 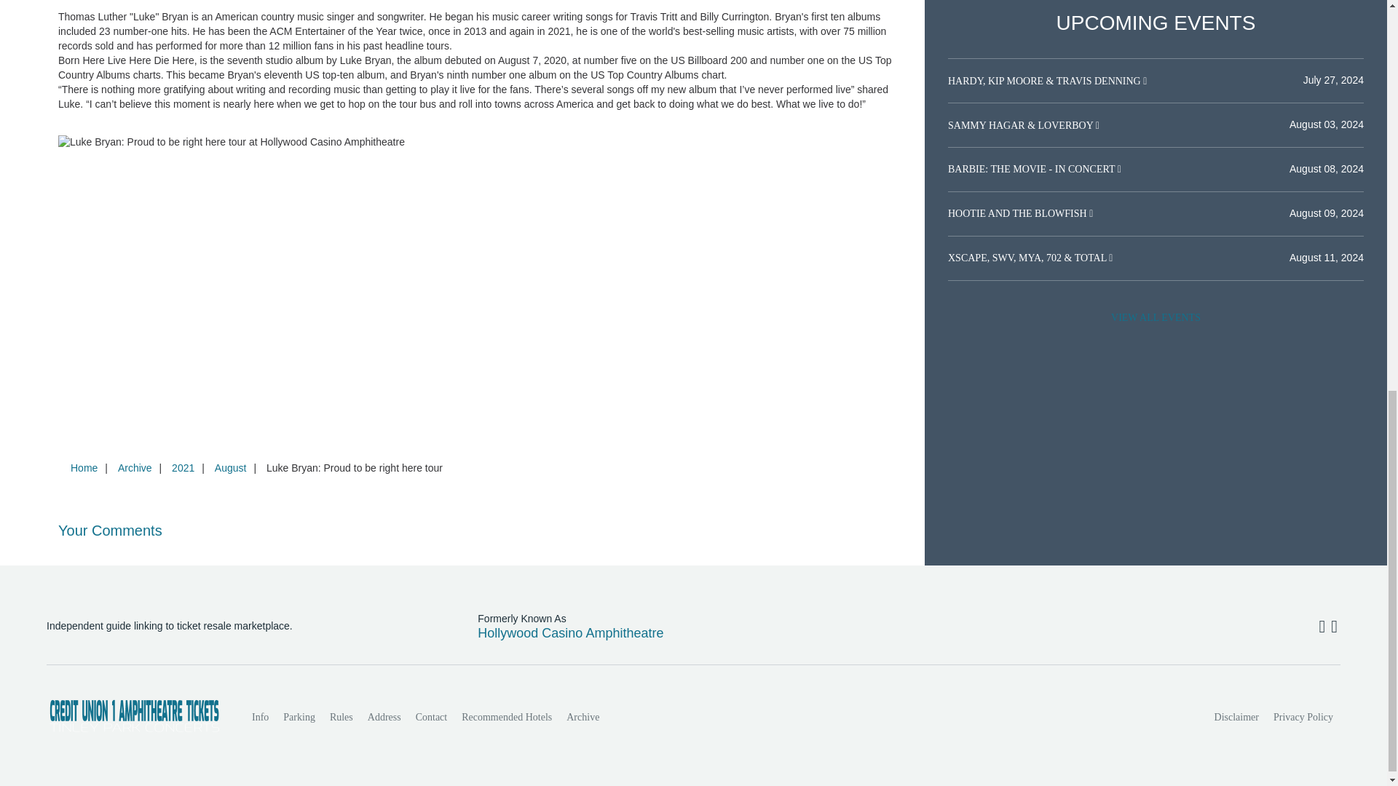 What do you see at coordinates (1156, 317) in the screenshot?
I see `VIEW ALL EVENTS` at bounding box center [1156, 317].